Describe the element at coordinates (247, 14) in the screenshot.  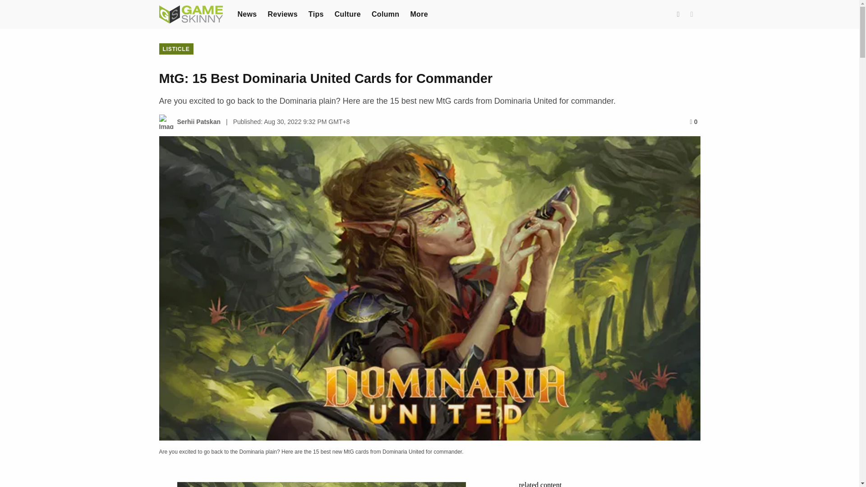
I see `News` at that location.